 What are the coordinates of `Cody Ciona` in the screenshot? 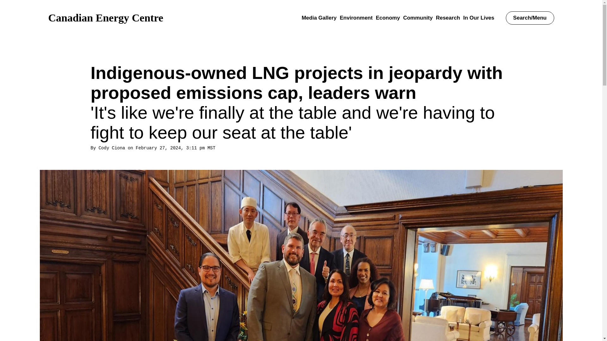 It's located at (112, 148).